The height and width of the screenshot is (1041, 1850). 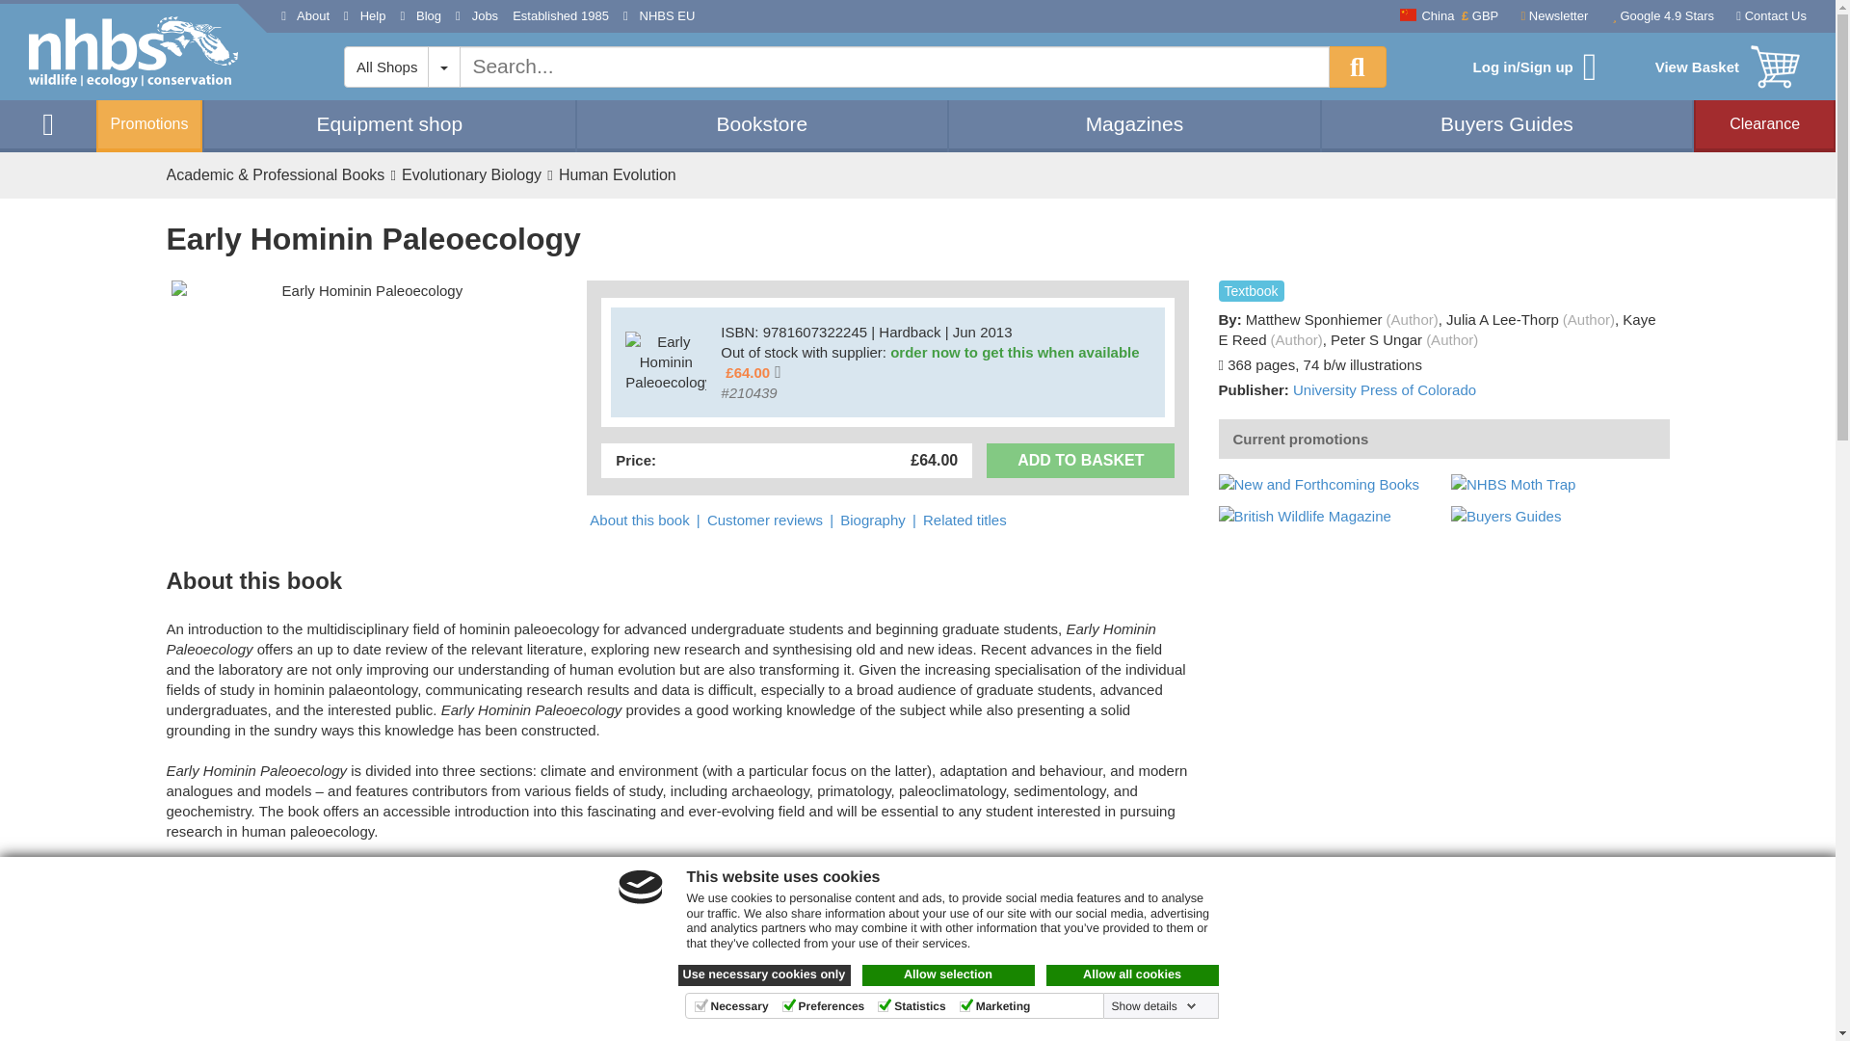 What do you see at coordinates (948, 975) in the screenshot?
I see `Allow selection` at bounding box center [948, 975].